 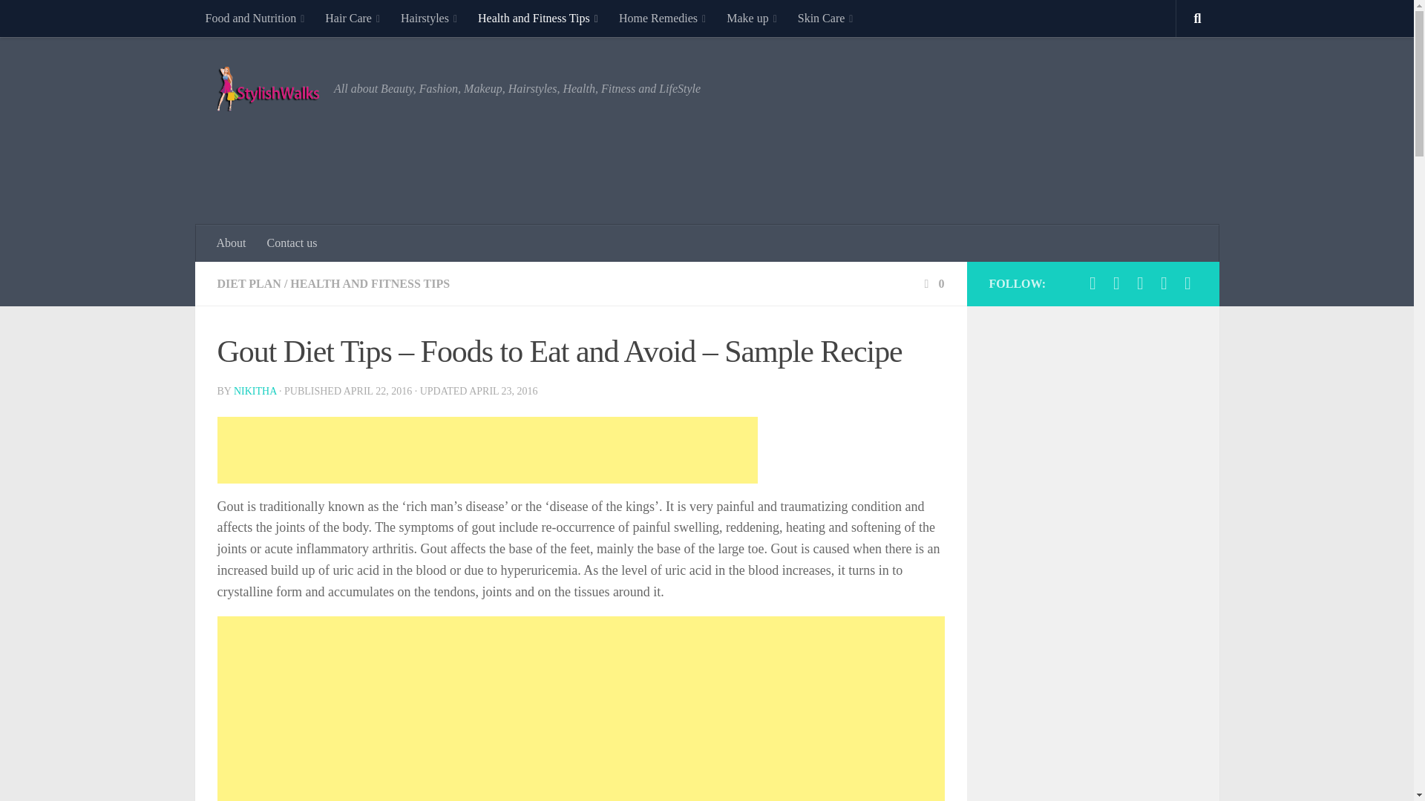 I want to click on Home Remedies, so click(x=662, y=18).